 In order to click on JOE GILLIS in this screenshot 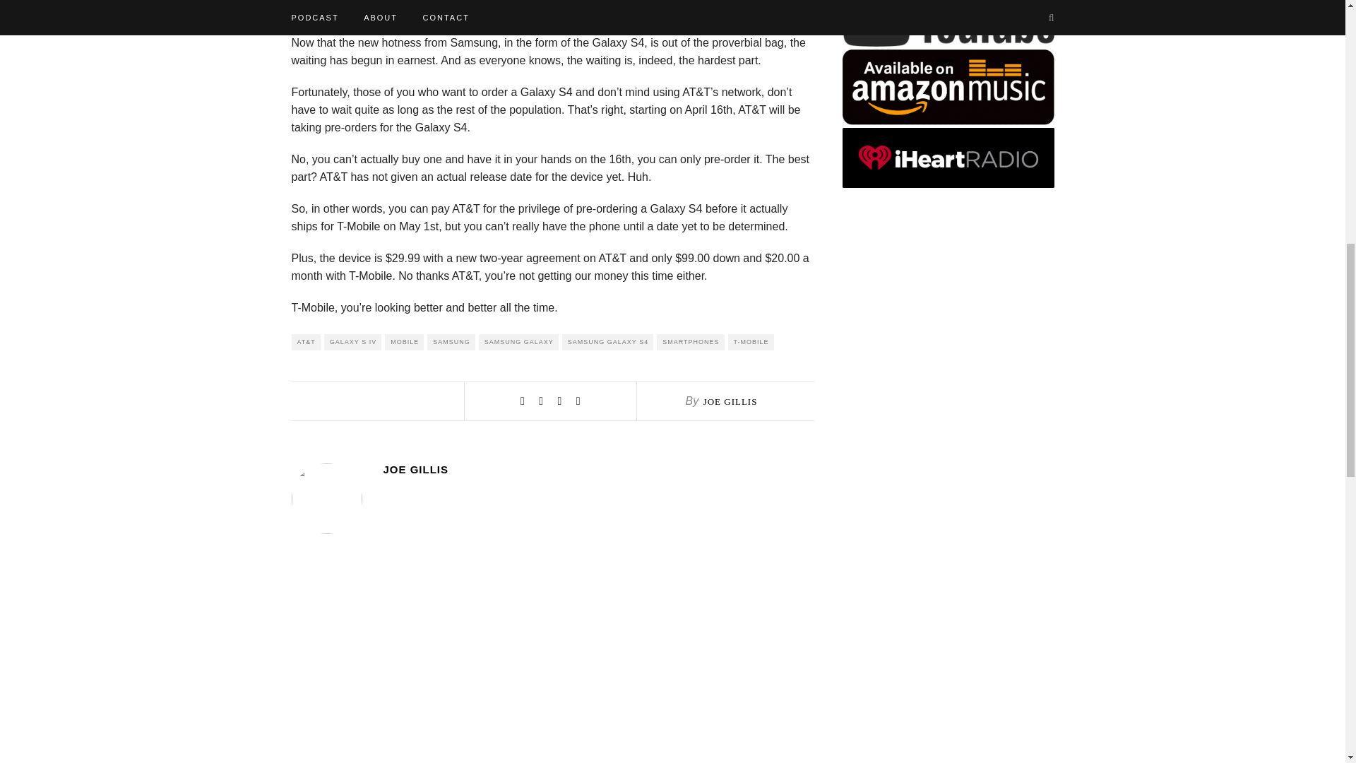, I will do `click(597, 469)`.